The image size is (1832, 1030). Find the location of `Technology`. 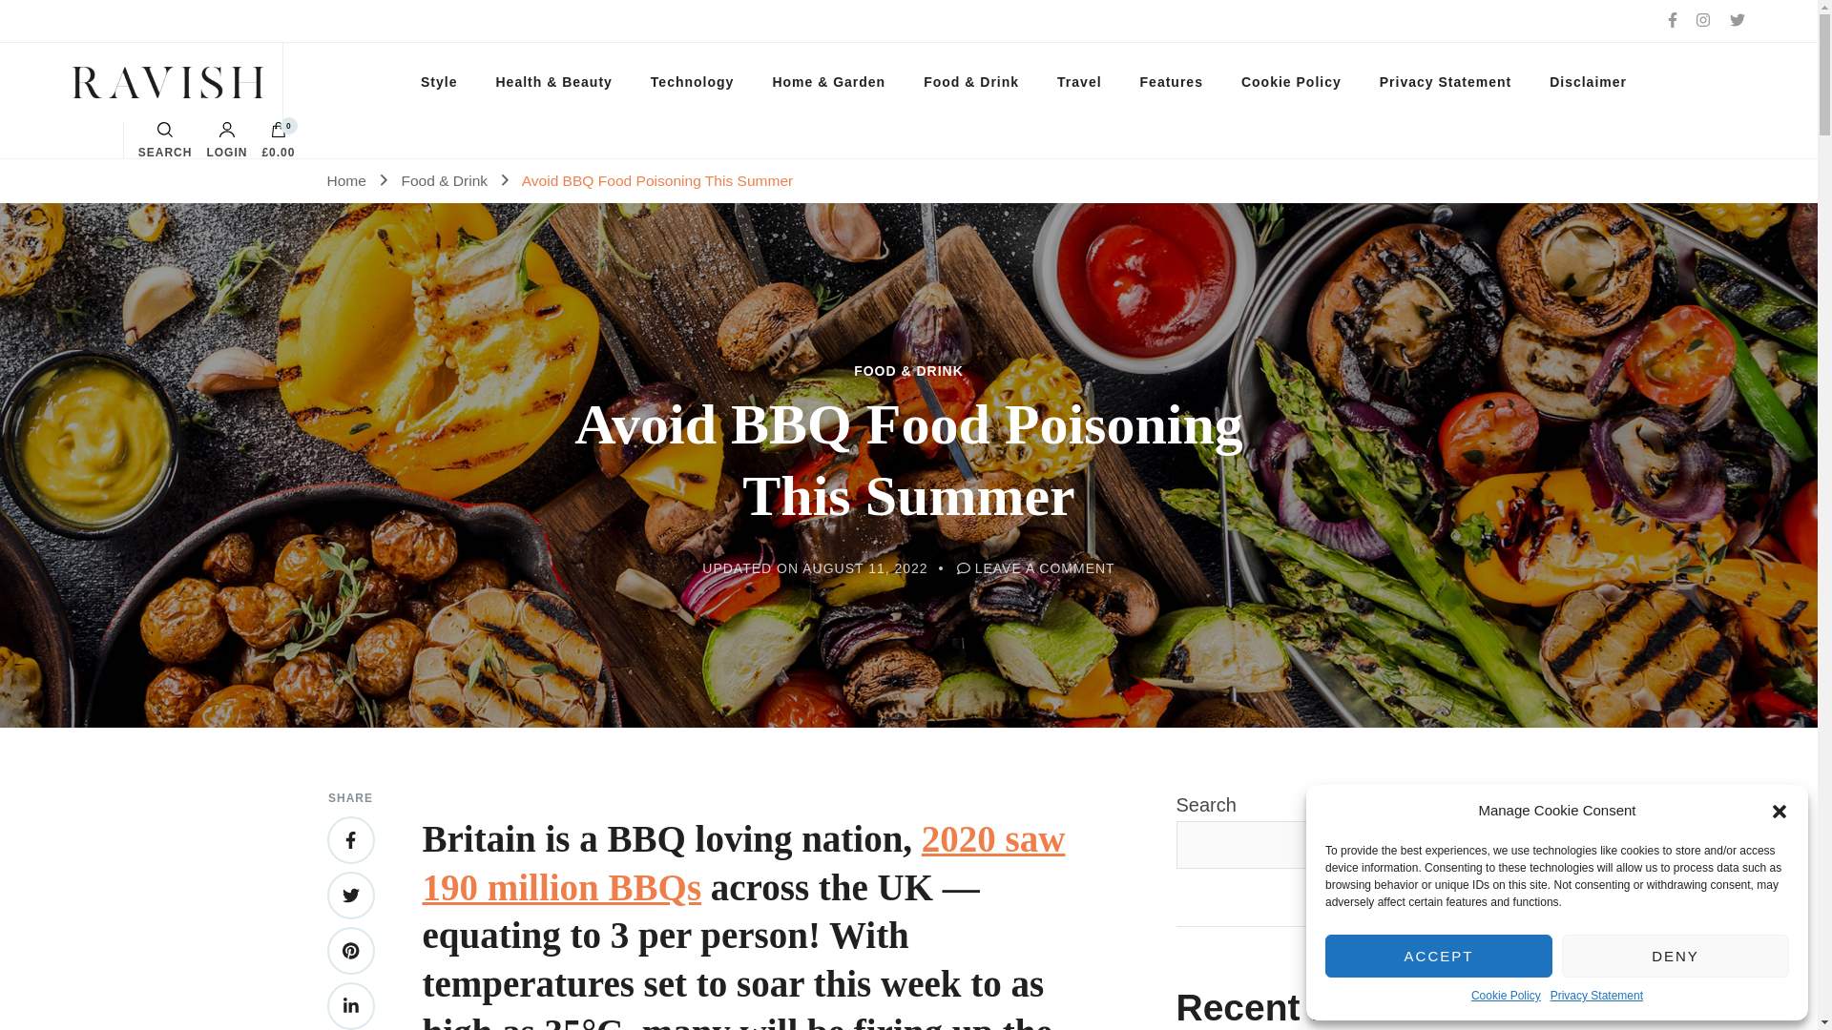

Technology is located at coordinates (693, 82).